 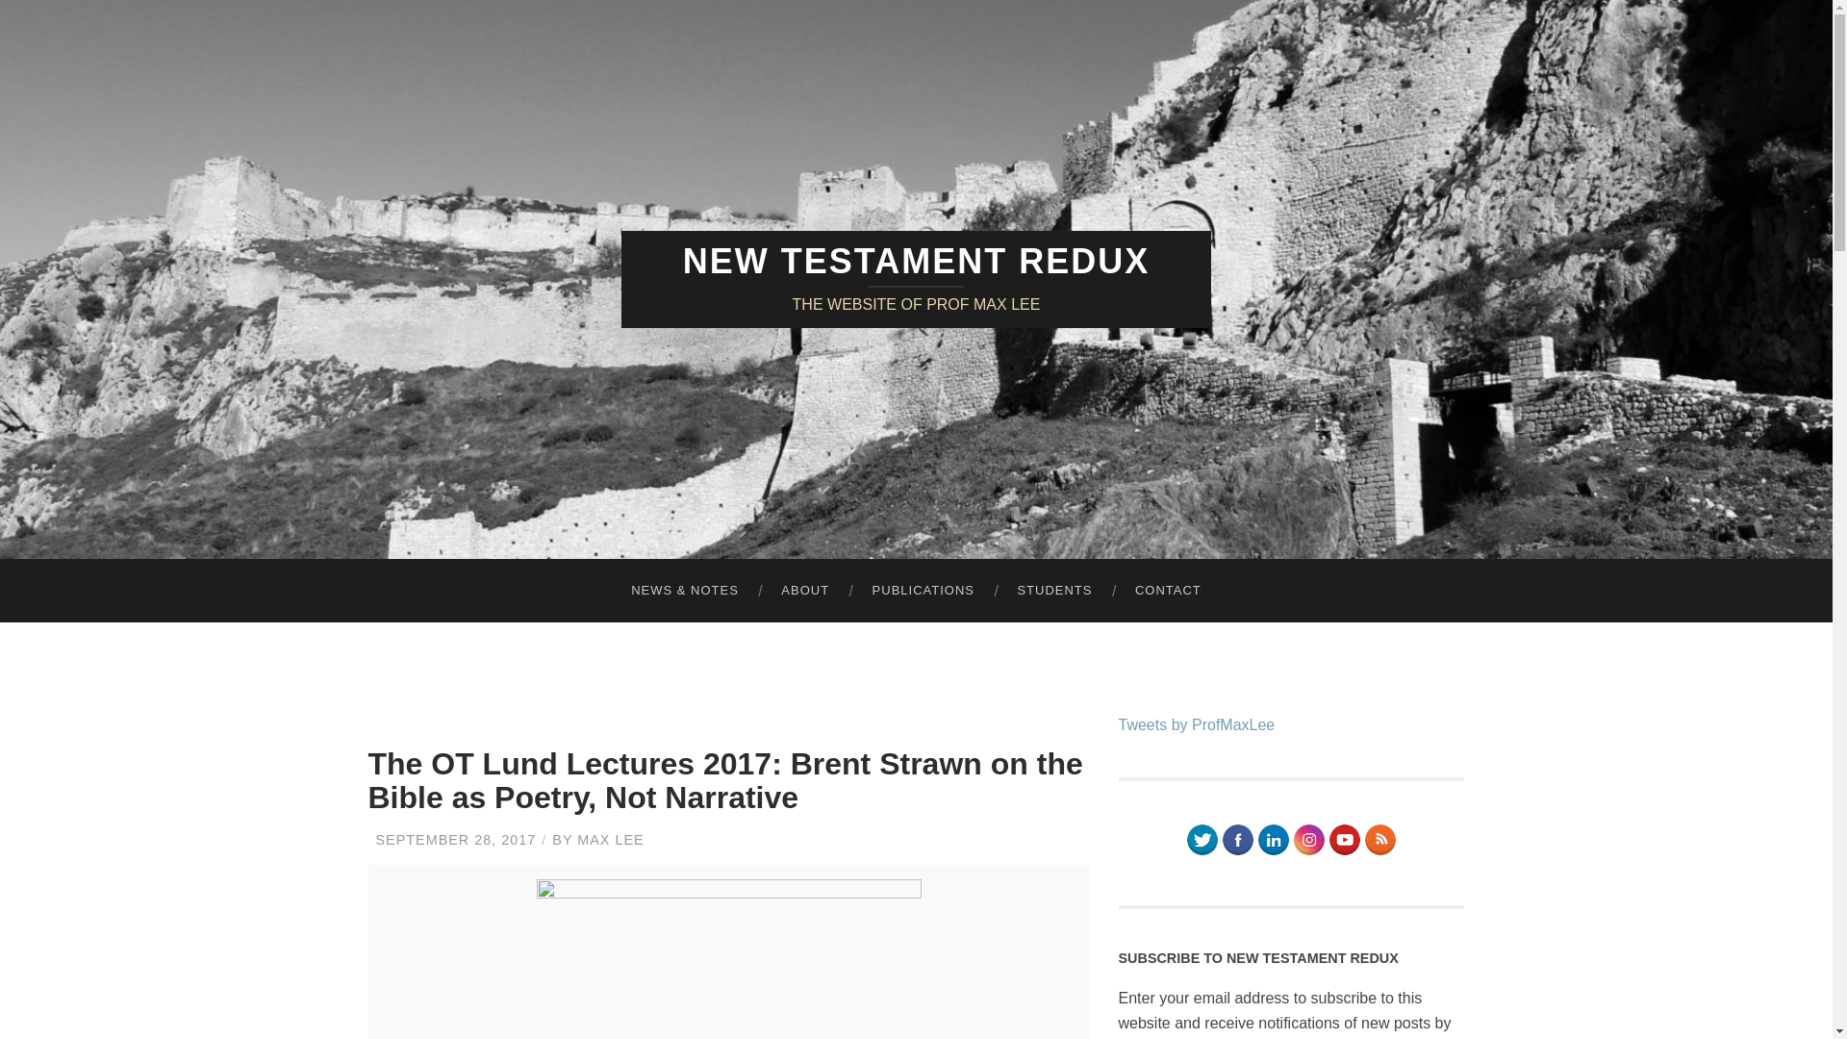 I want to click on MAX LEE, so click(x=610, y=840).